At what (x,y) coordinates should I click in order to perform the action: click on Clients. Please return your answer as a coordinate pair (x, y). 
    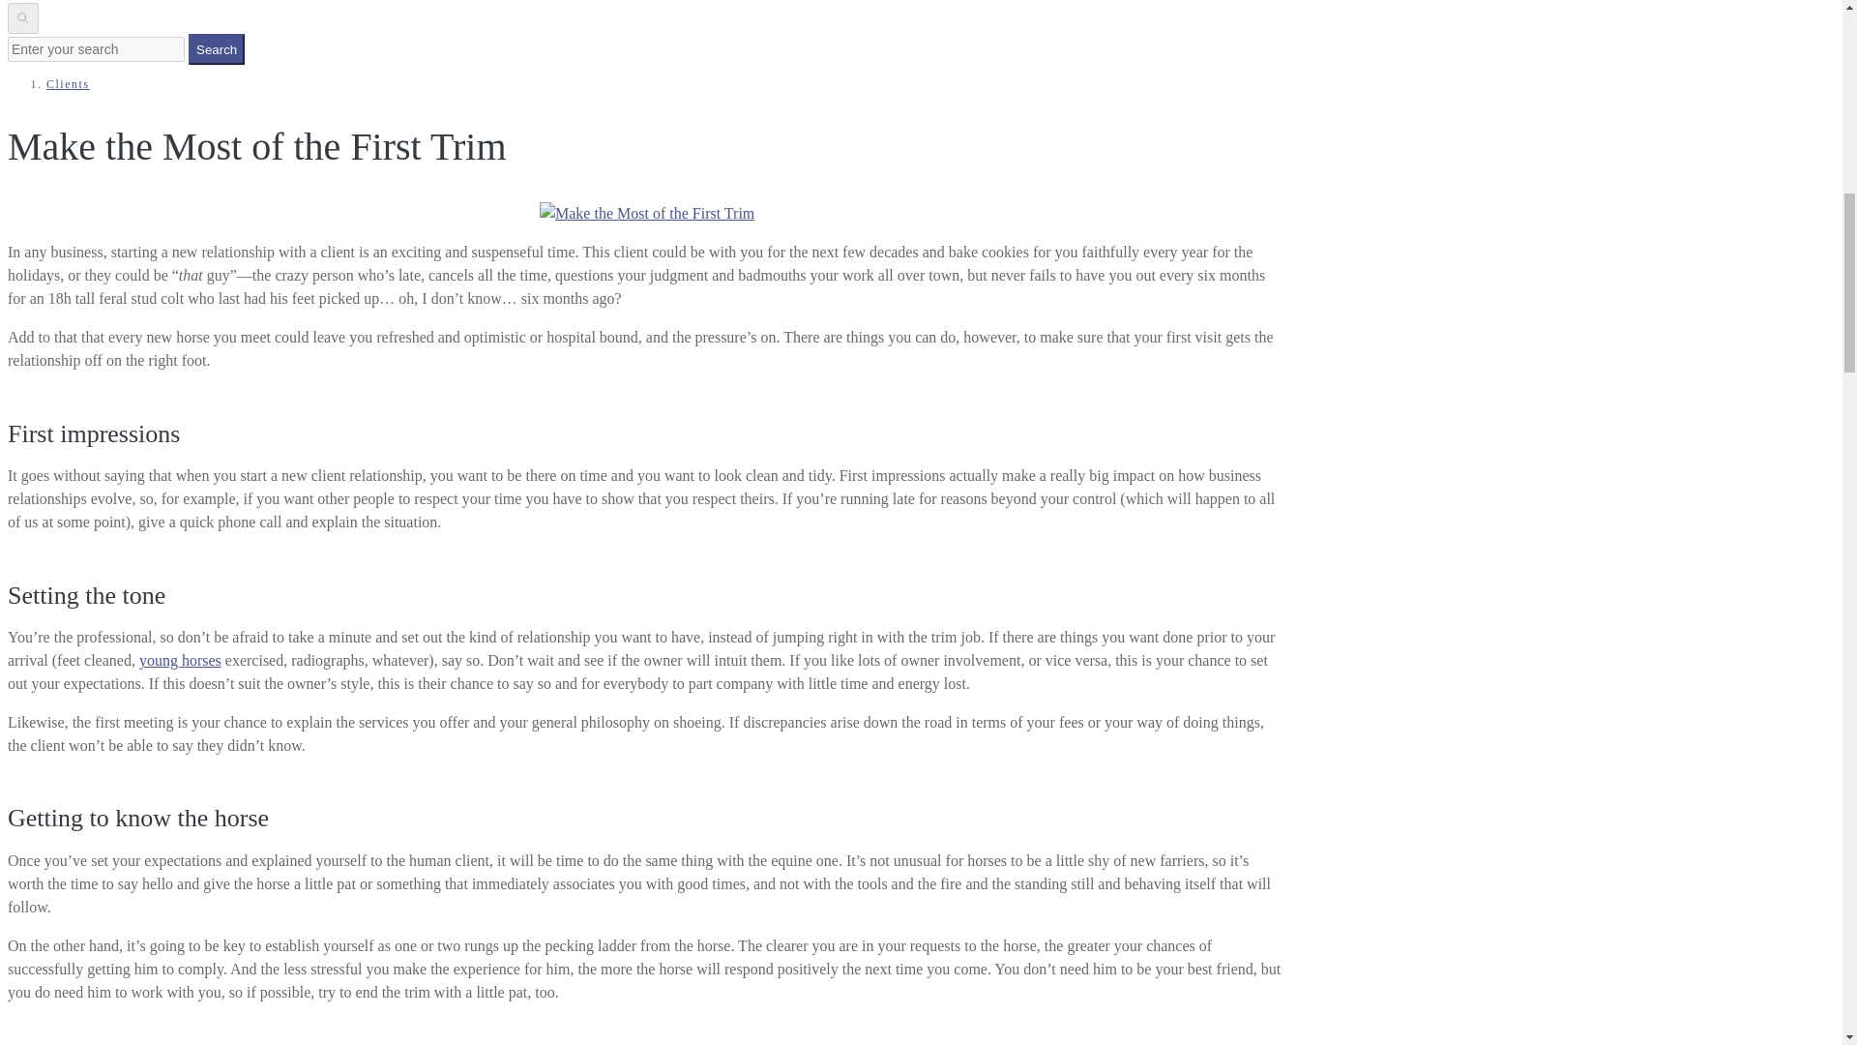
    Looking at the image, I should click on (68, 83).